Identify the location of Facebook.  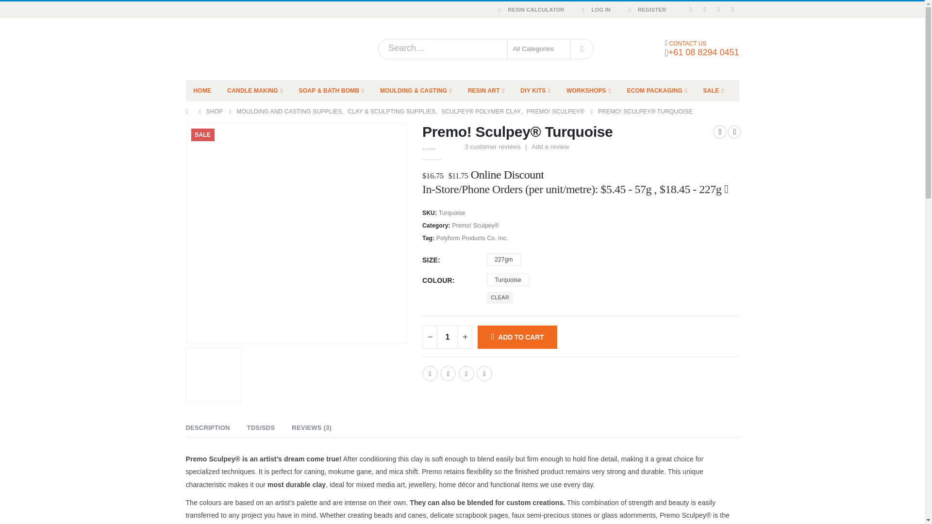
(690, 10).